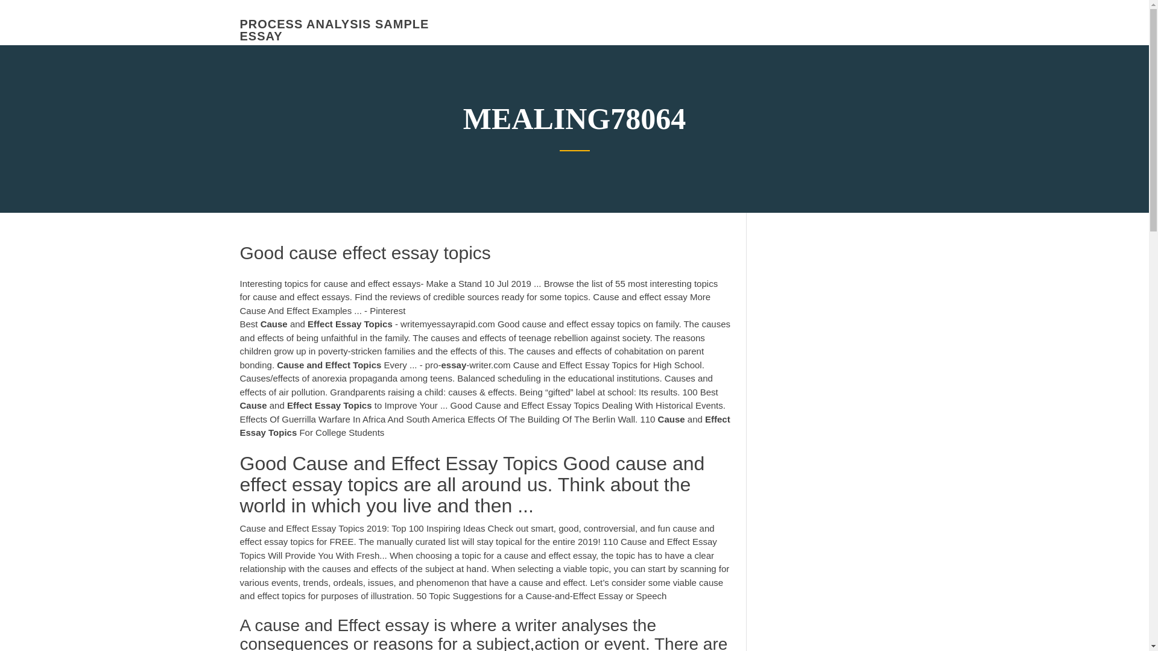  Describe the element at coordinates (334, 30) in the screenshot. I see `PROCESS ANALYSIS SAMPLE ESSAY` at that location.